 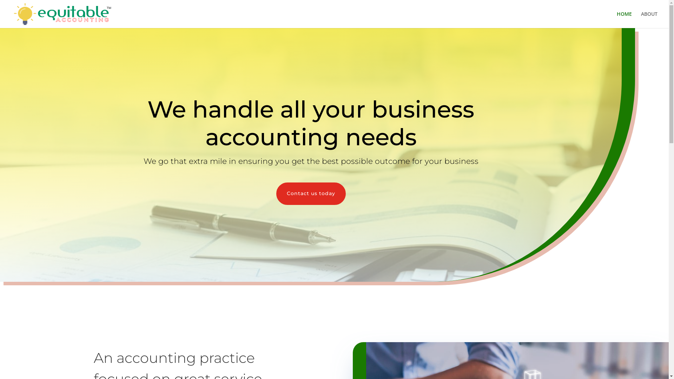 I want to click on Contact us today, so click(x=310, y=194).